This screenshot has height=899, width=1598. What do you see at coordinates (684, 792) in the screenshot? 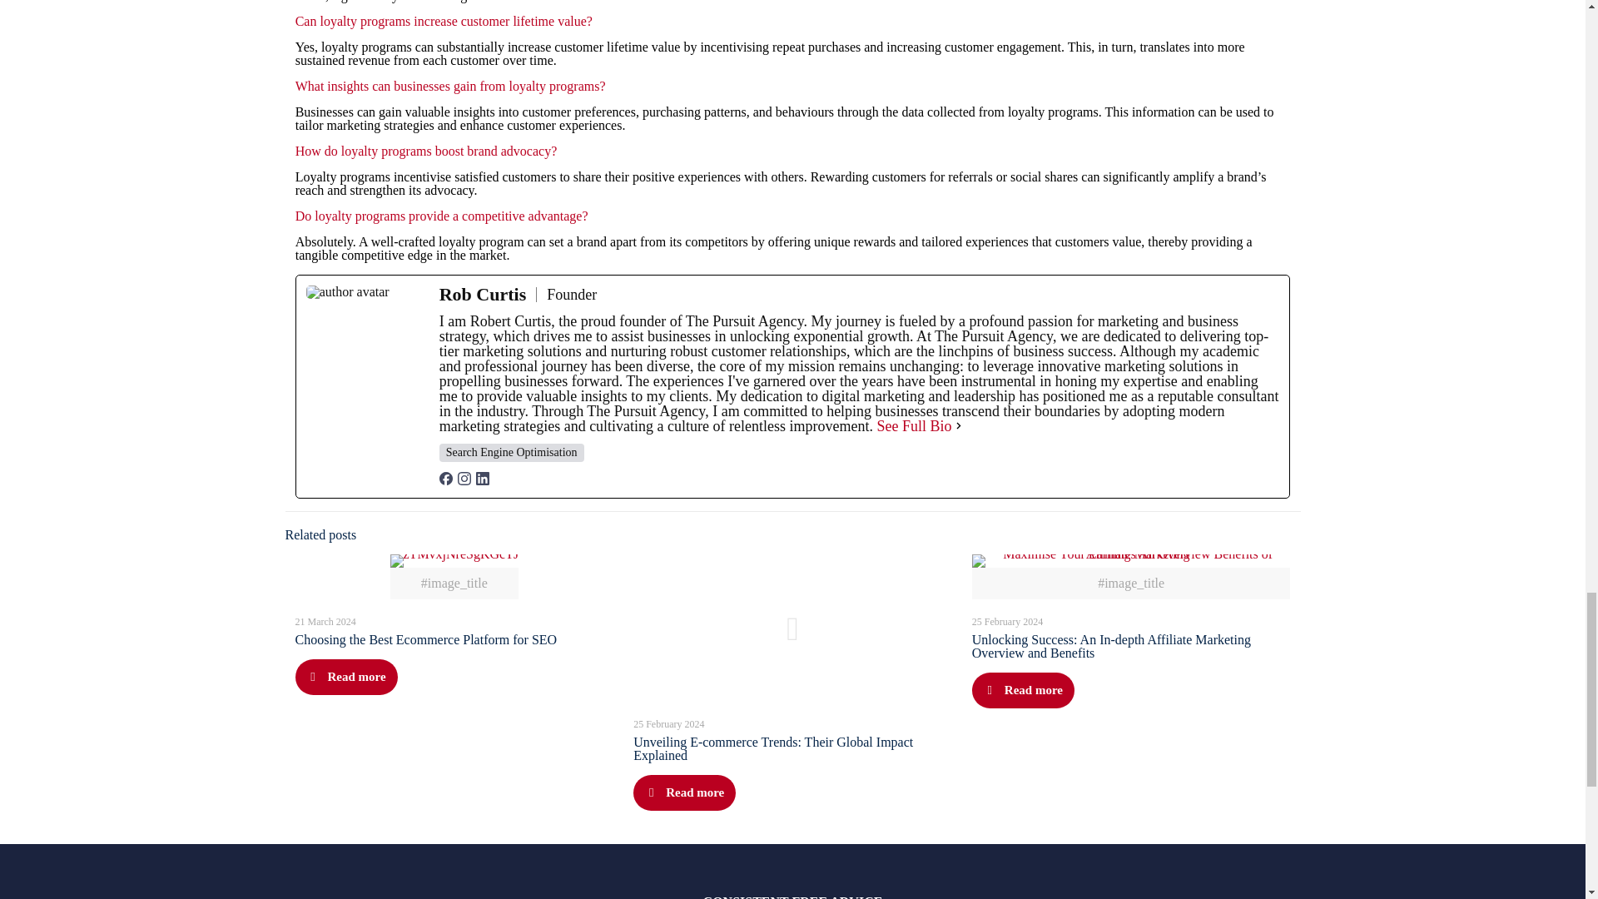
I see `Read more` at bounding box center [684, 792].